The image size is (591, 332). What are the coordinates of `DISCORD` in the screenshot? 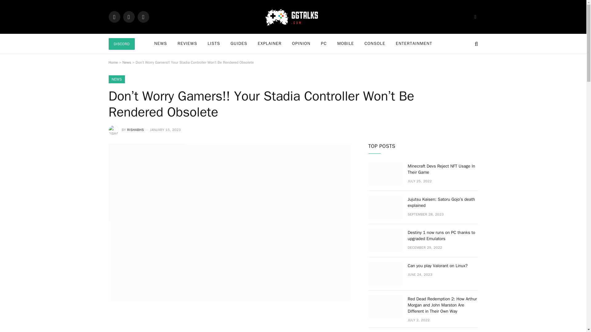 It's located at (121, 44).